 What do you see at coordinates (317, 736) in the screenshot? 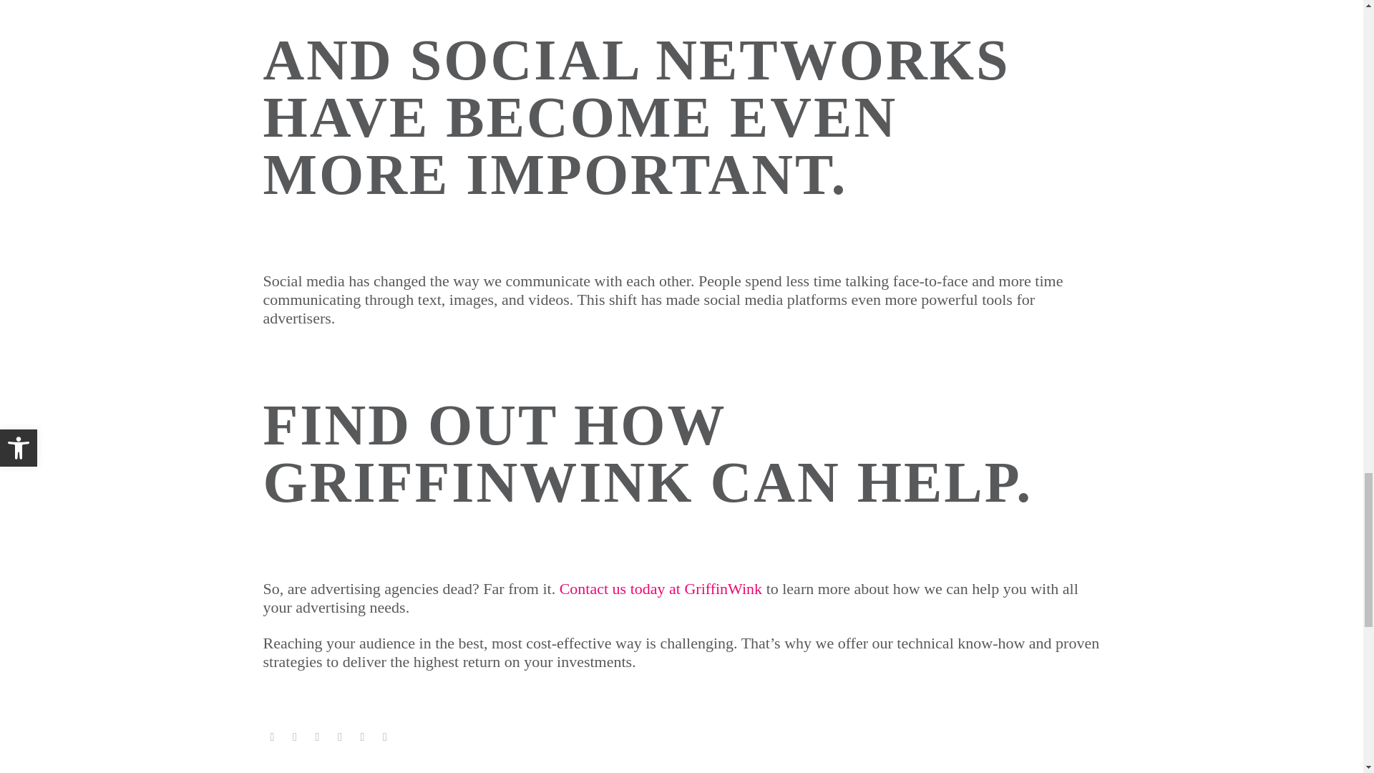
I see `Pinterest` at bounding box center [317, 736].